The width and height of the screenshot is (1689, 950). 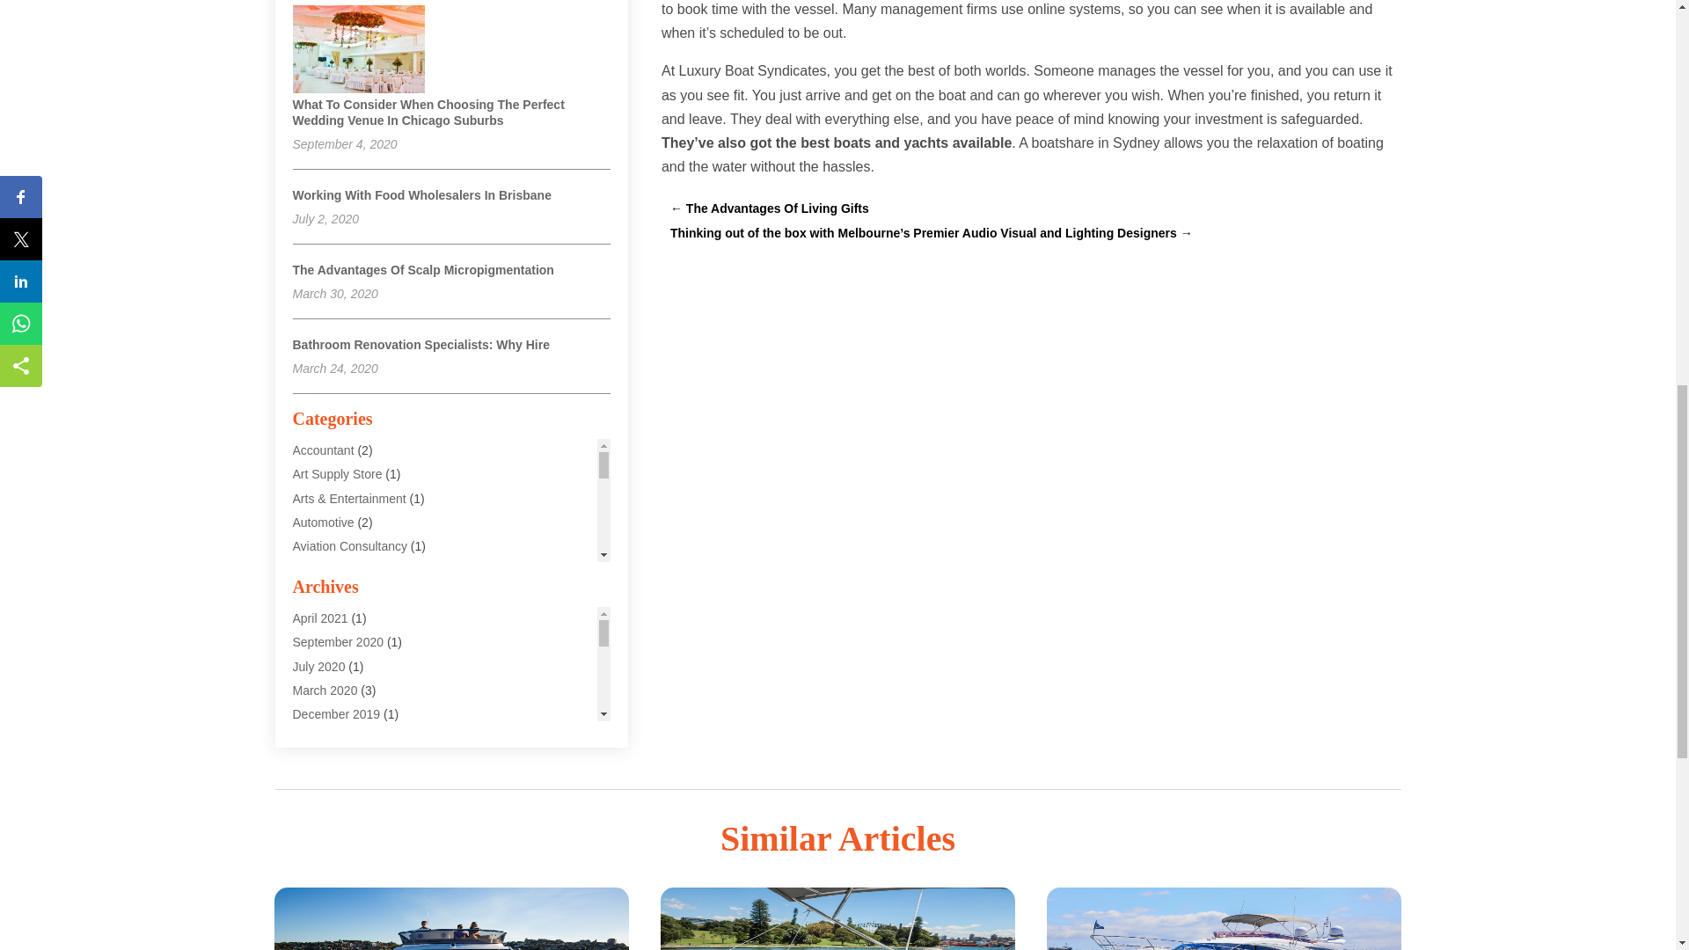 I want to click on Bathroom Renovation Specialists: Why Hire, so click(x=420, y=345).